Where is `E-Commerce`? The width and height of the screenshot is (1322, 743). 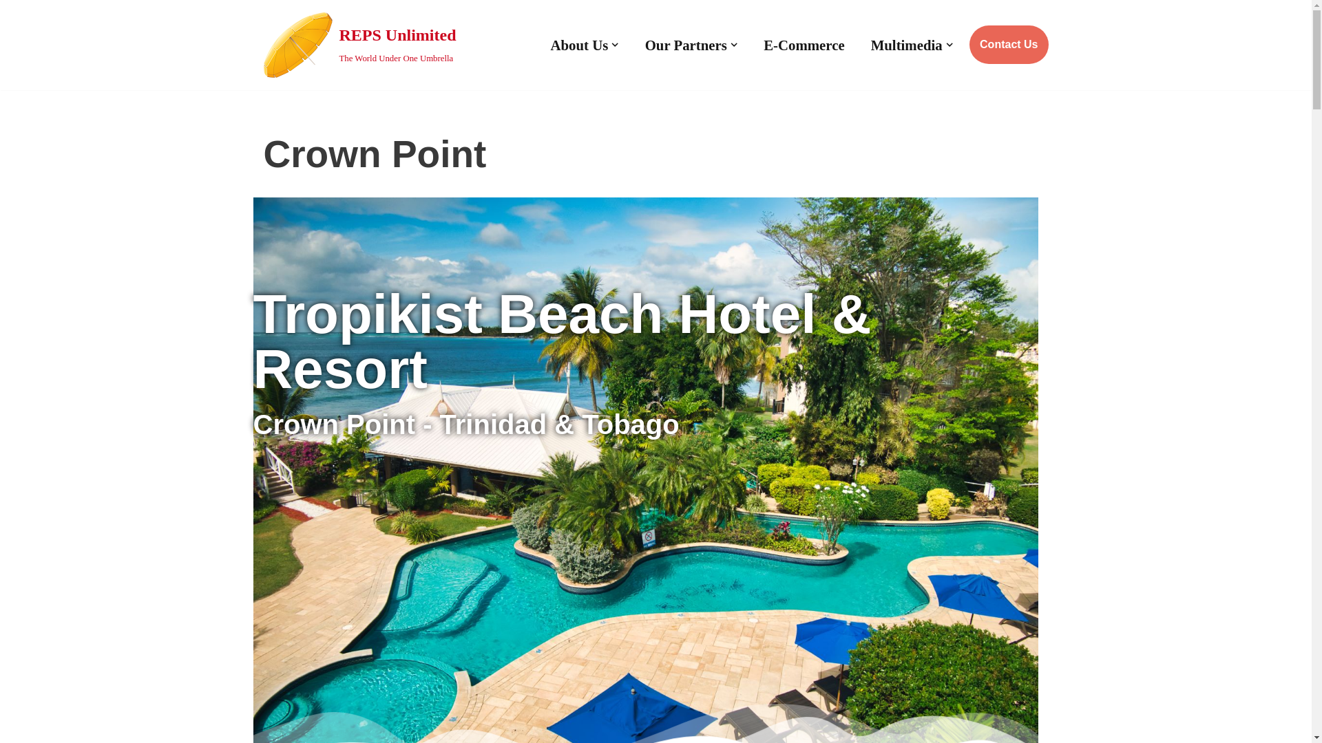
E-Commerce is located at coordinates (906, 45).